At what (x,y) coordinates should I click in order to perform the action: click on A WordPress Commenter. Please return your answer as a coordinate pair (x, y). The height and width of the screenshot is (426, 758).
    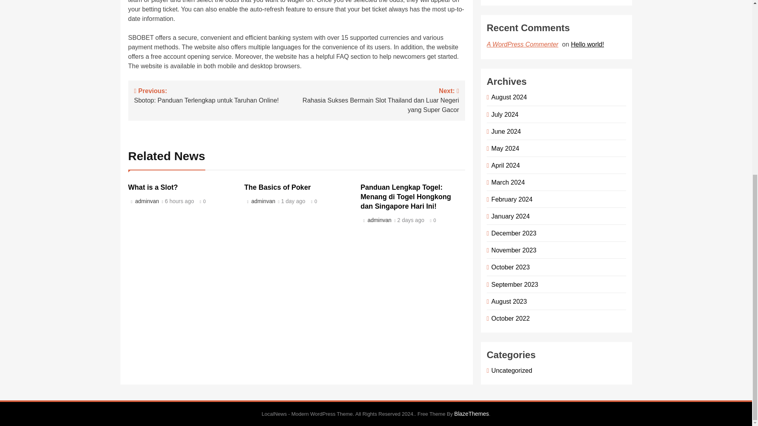
    Looking at the image, I should click on (523, 44).